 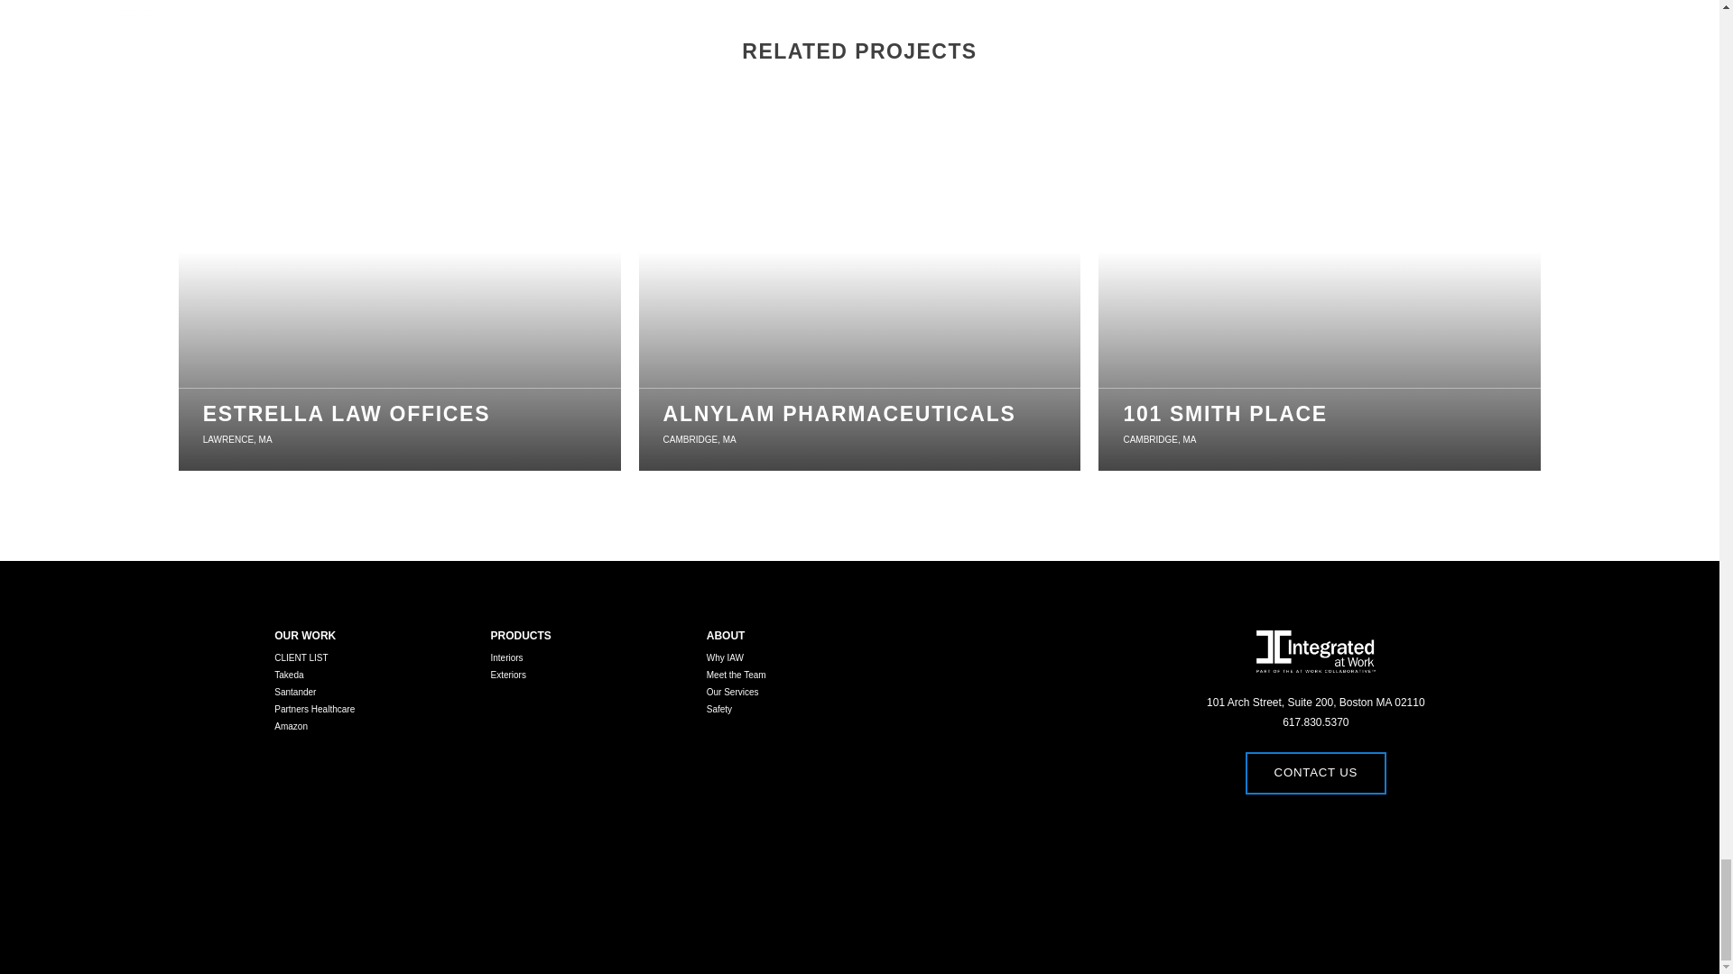 I want to click on Our Services, so click(x=805, y=709).